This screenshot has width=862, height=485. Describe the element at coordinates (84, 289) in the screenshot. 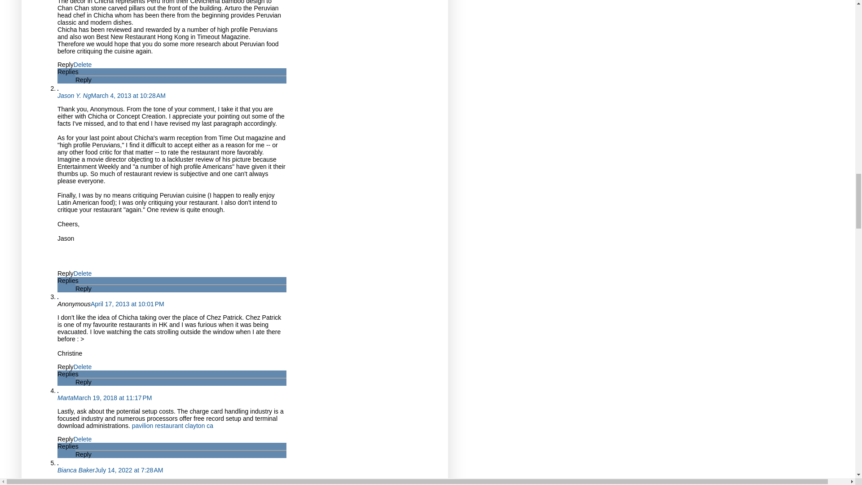

I see `Reply` at that location.